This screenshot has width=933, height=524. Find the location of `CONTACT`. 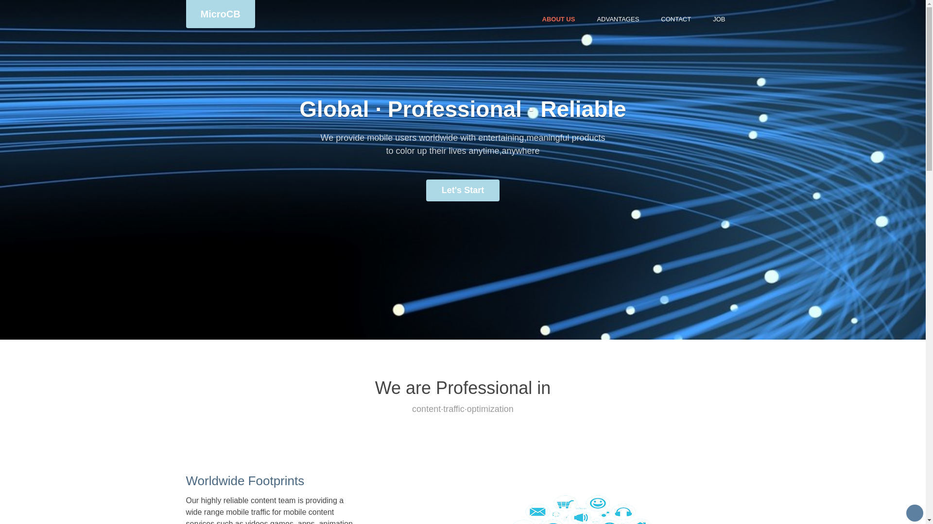

CONTACT is located at coordinates (675, 19).